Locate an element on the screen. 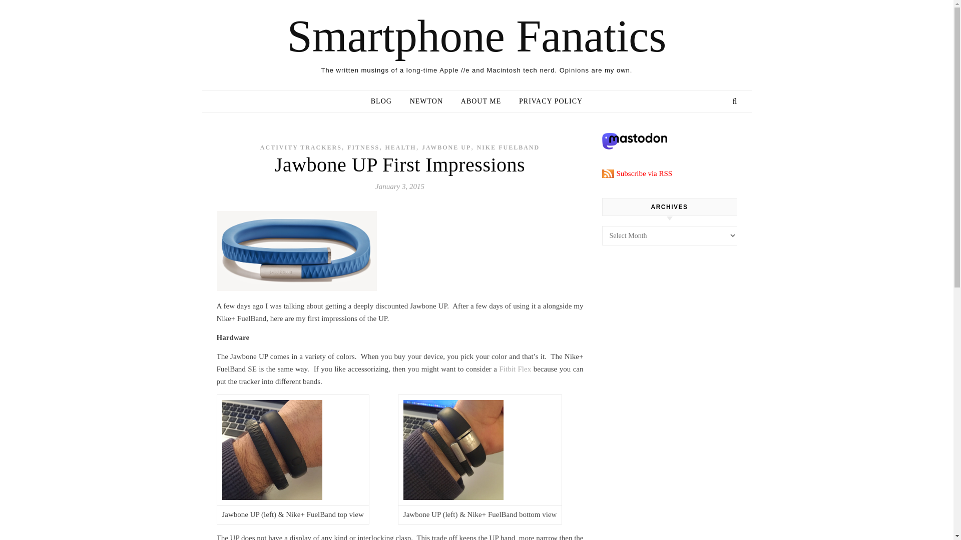 Image resolution: width=961 pixels, height=540 pixels. Smartphone Fanatics is located at coordinates (476, 36).